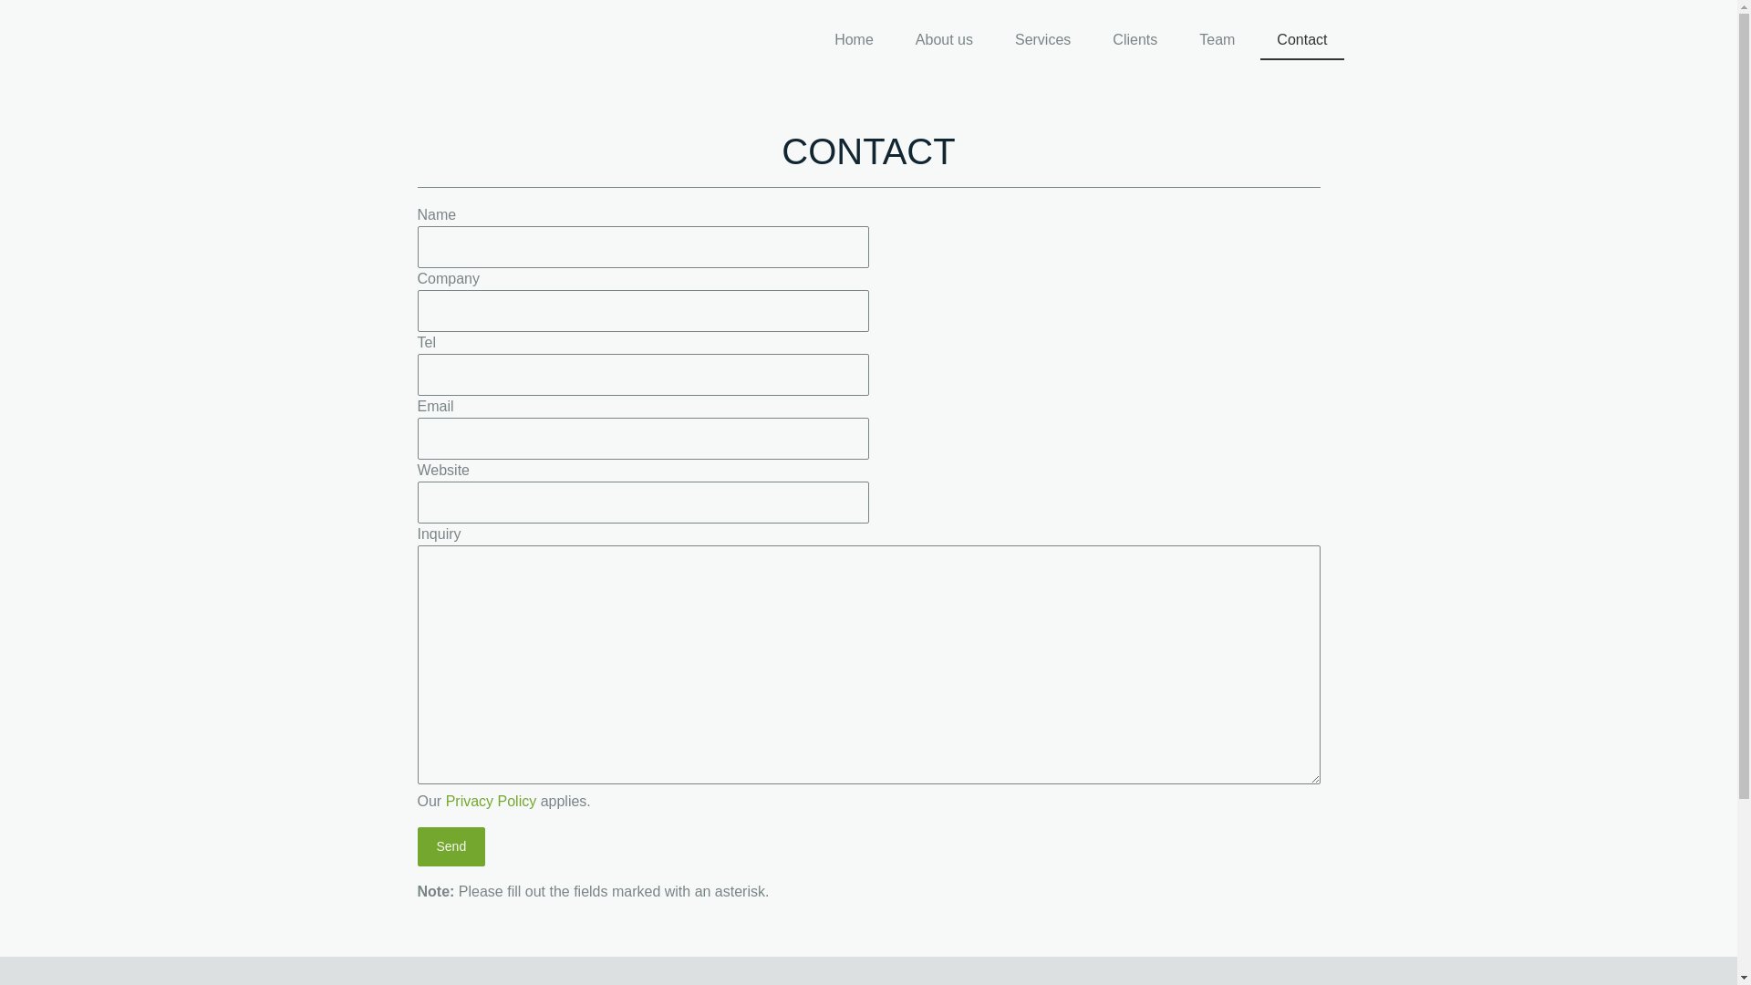  I want to click on Home, so click(854, 41).